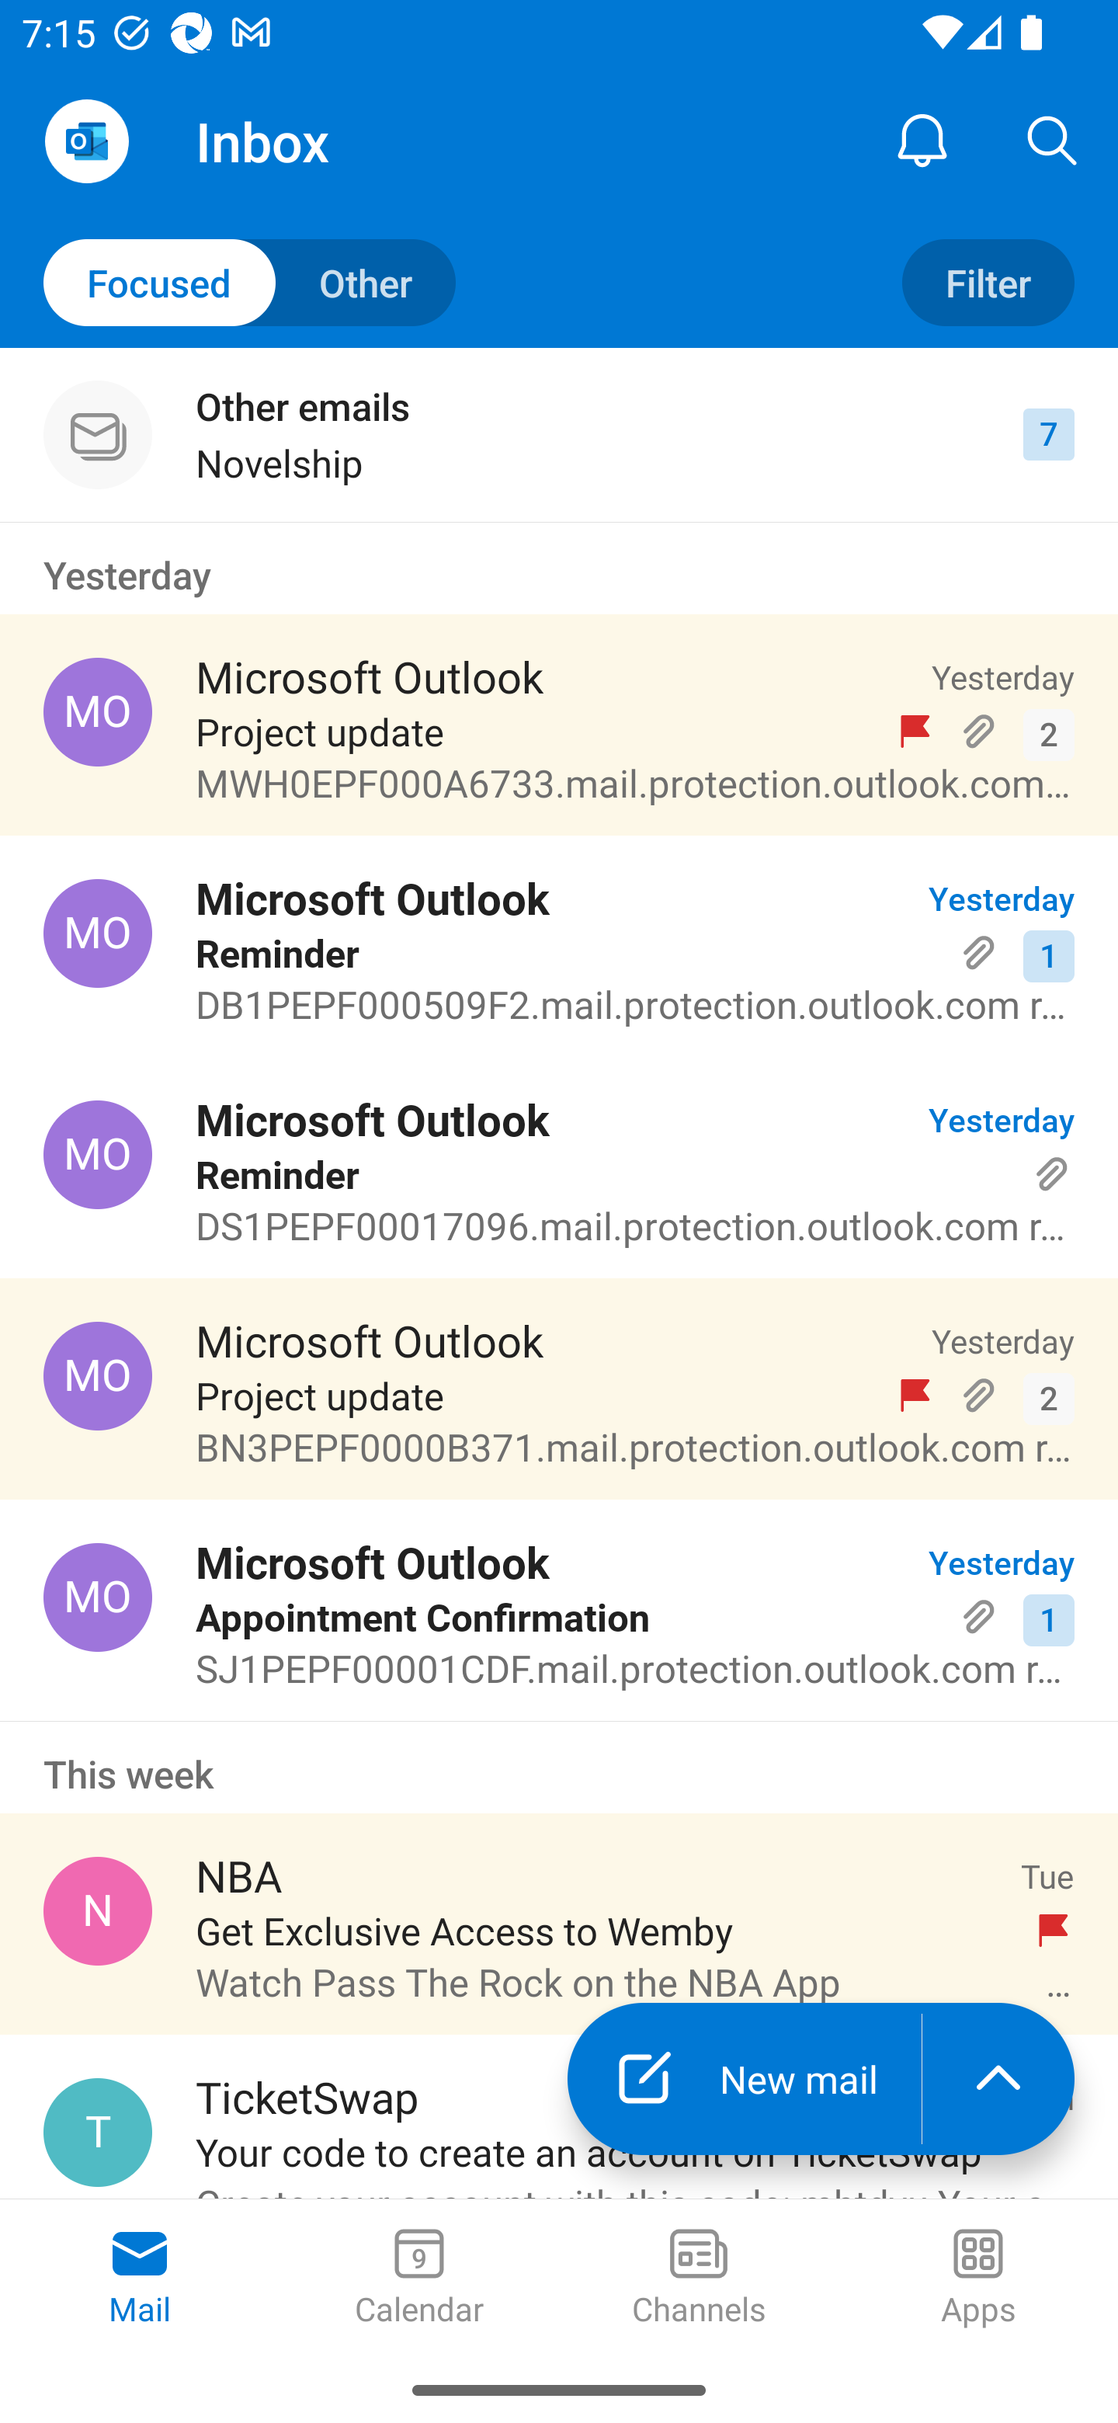 The height and width of the screenshot is (2423, 1118). Describe the element at coordinates (559, 435) in the screenshot. I see `Other emails Novelship 7` at that location.